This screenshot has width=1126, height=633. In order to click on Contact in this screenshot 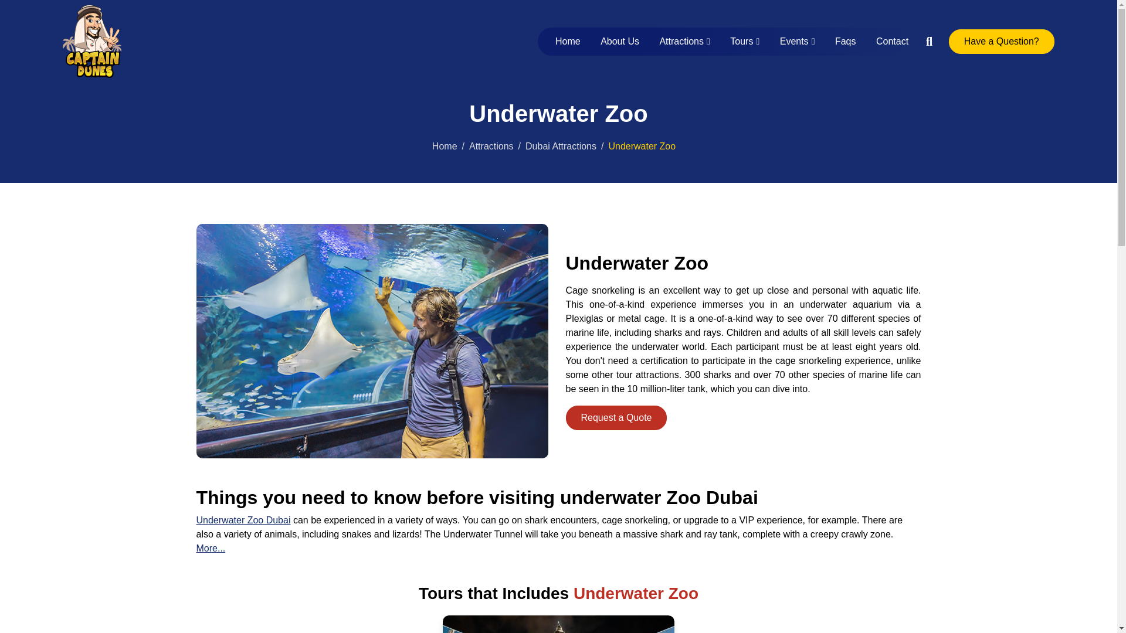, I will do `click(888, 41)`.